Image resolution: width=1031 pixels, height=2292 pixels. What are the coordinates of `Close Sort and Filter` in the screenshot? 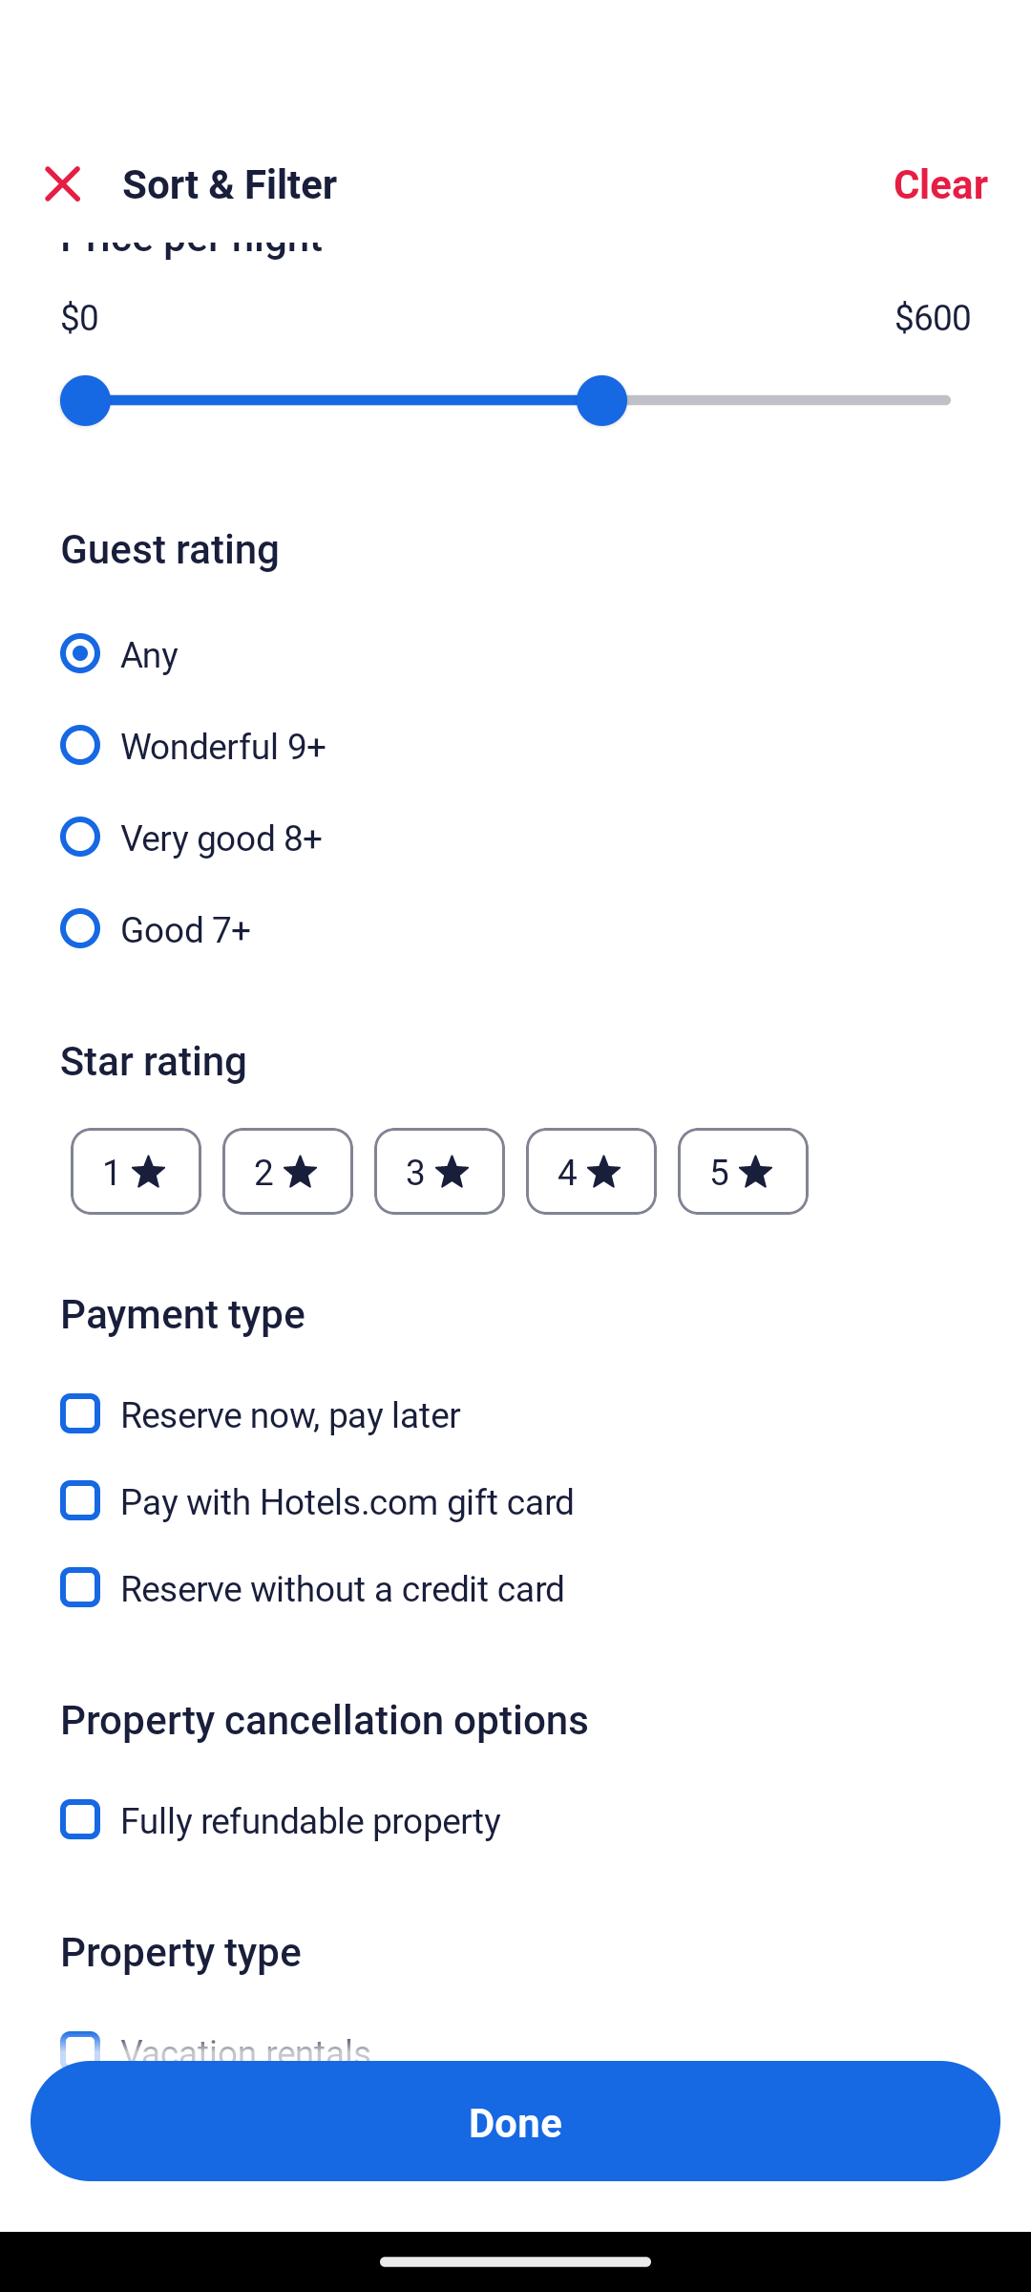 It's located at (63, 183).